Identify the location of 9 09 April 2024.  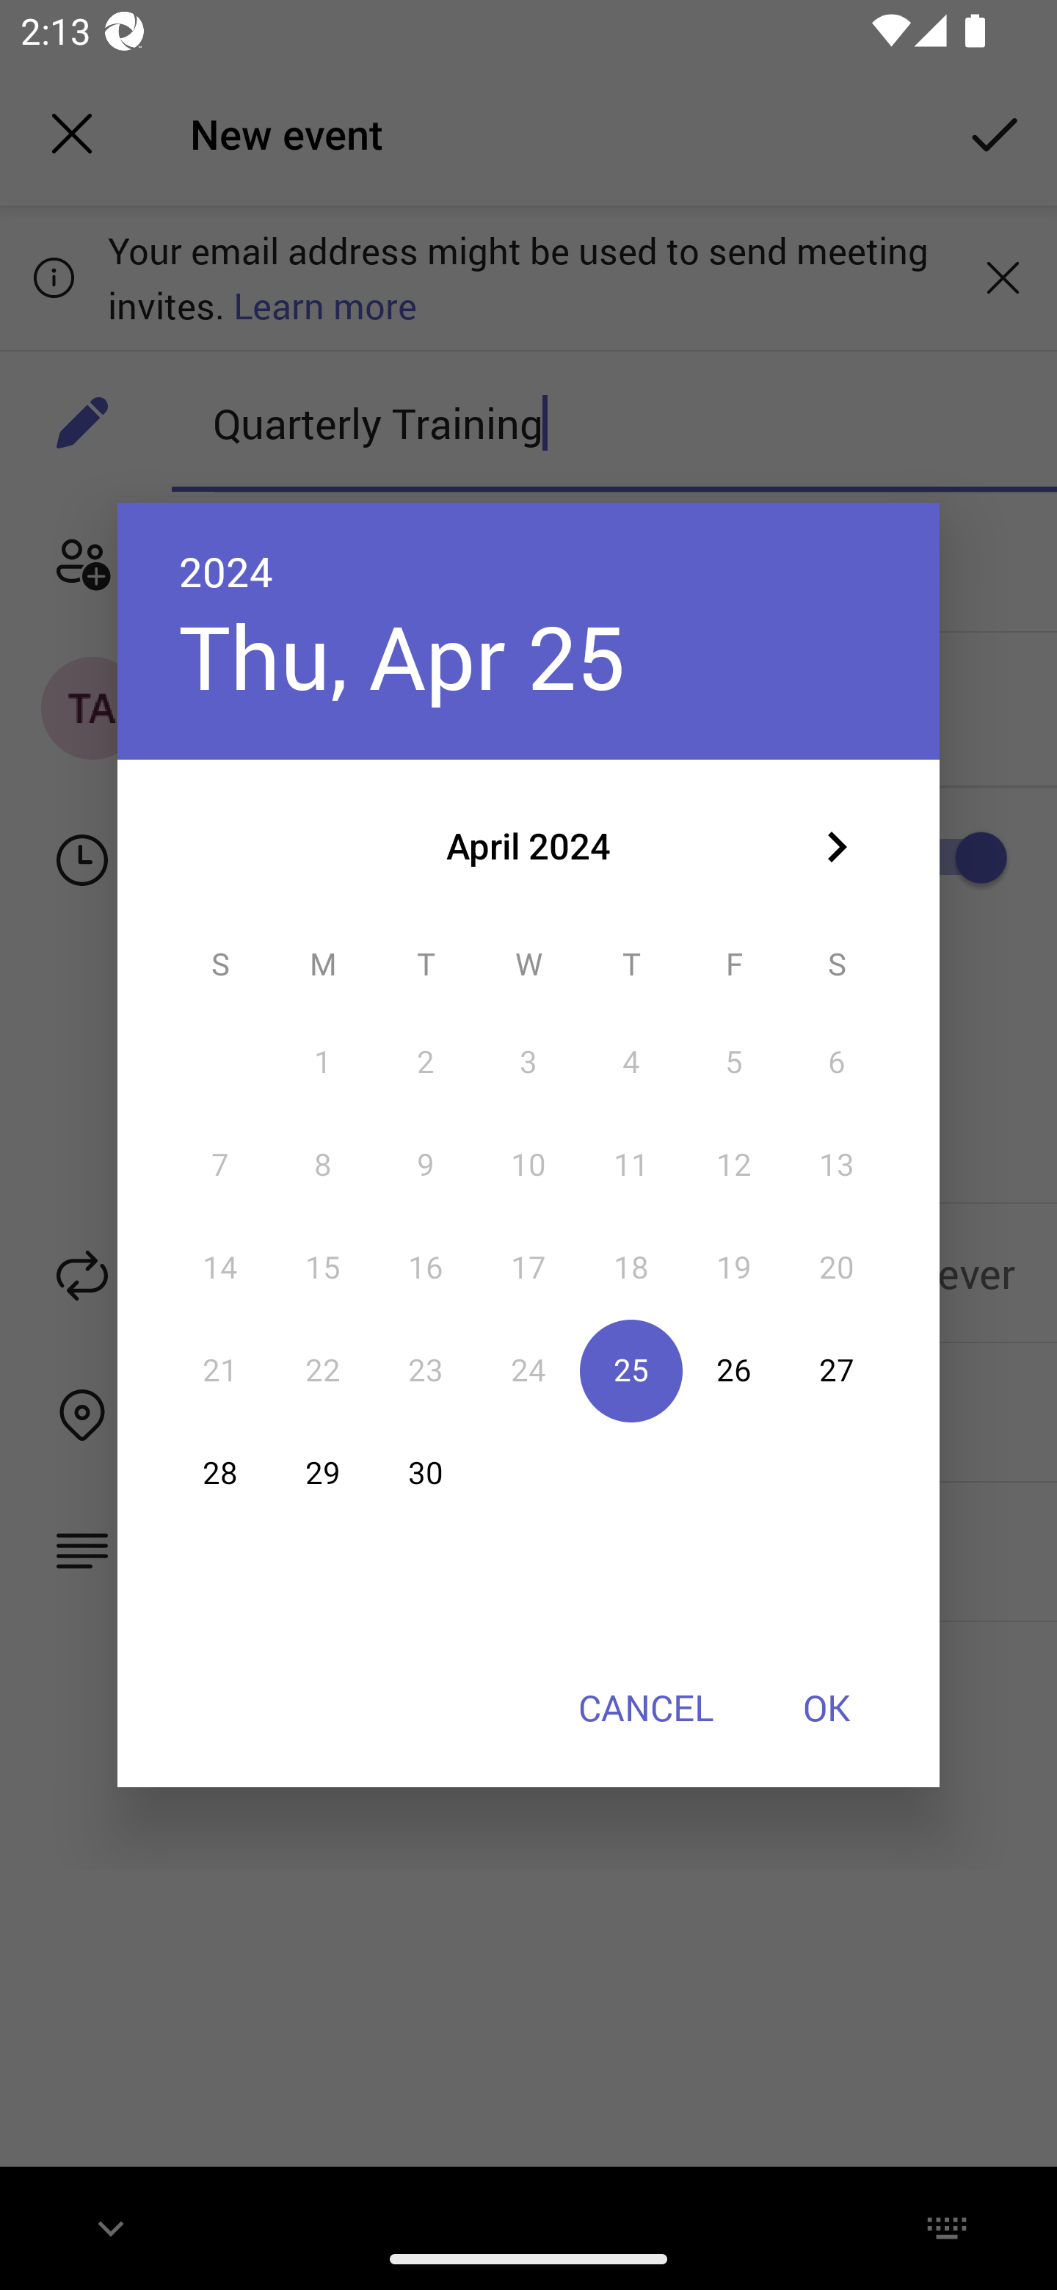
(425, 1166).